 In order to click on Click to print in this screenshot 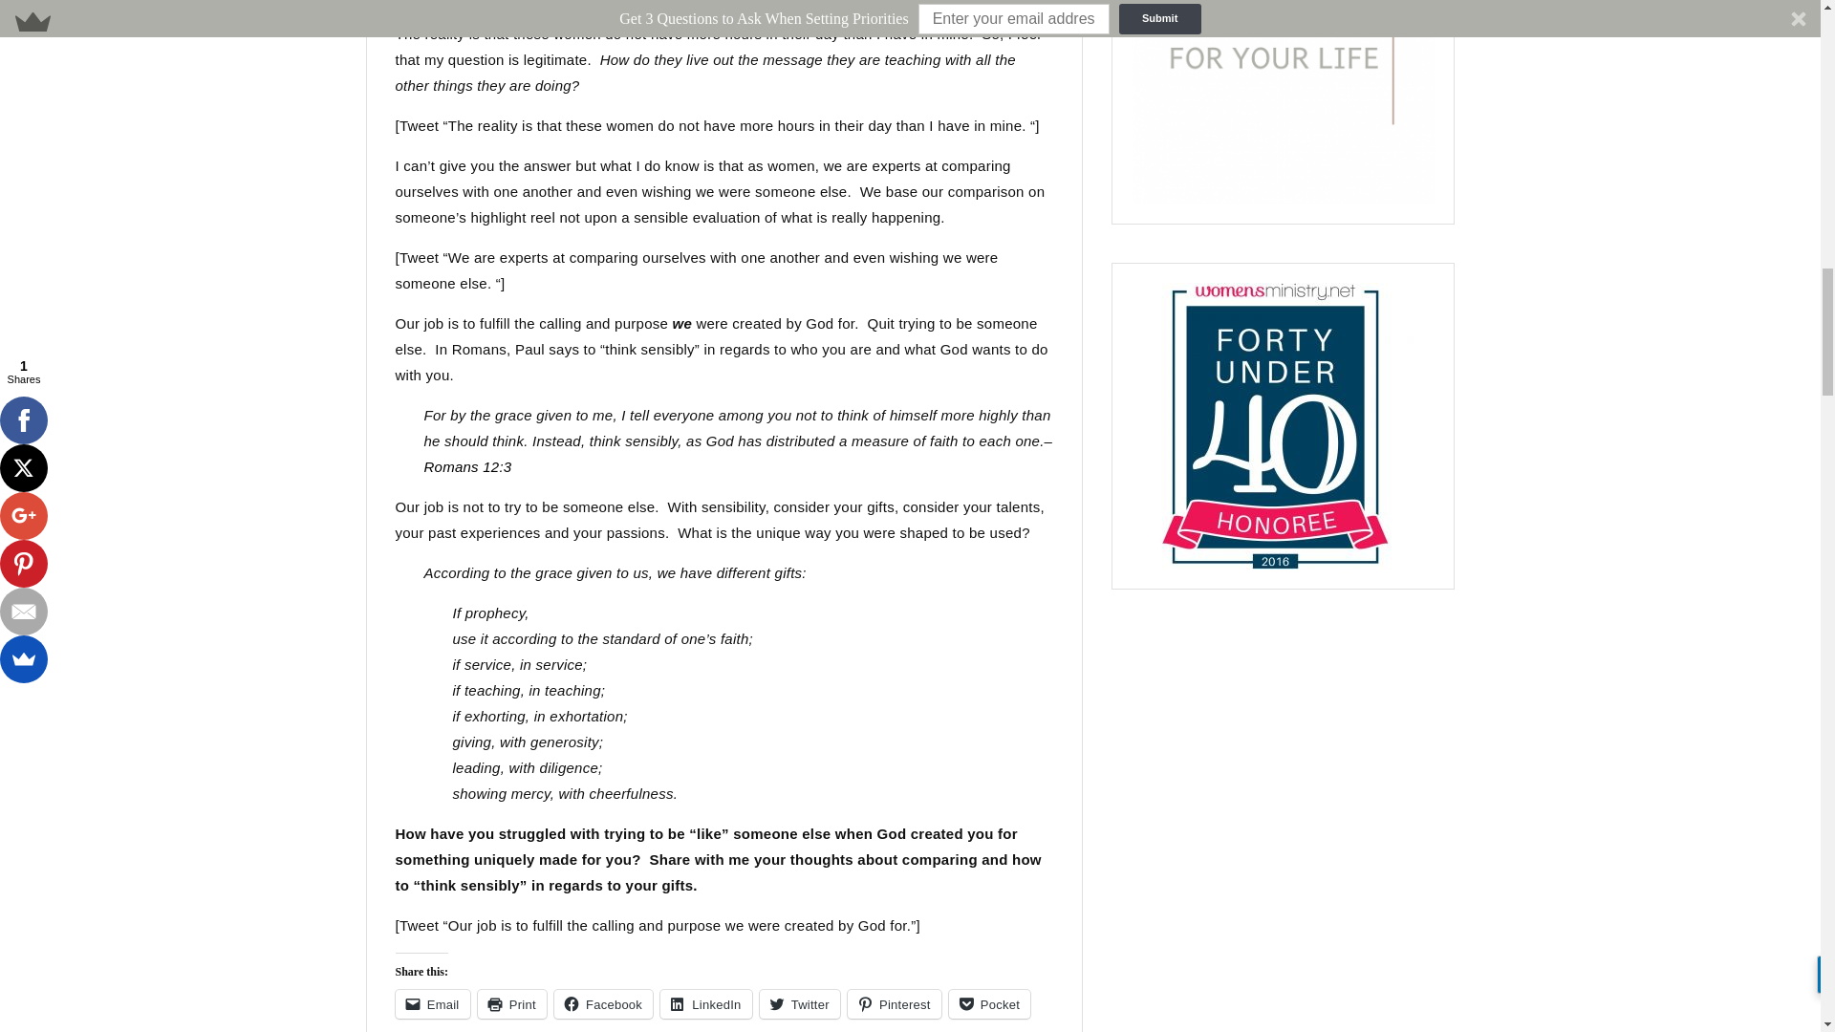, I will do `click(512, 1003)`.